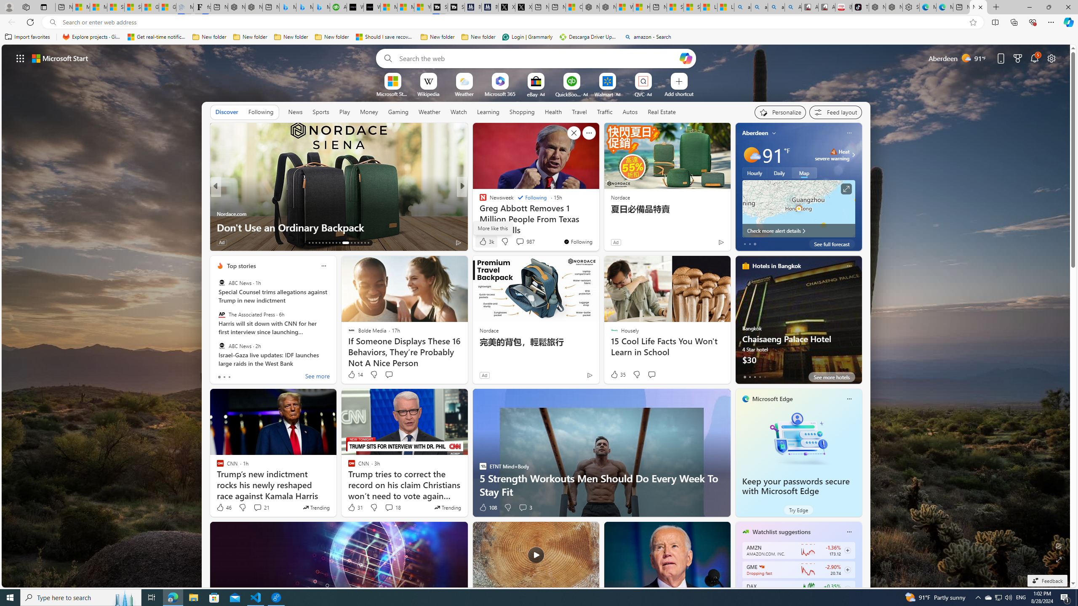  What do you see at coordinates (520, 242) in the screenshot?
I see `View comments 17 Comment` at bounding box center [520, 242].